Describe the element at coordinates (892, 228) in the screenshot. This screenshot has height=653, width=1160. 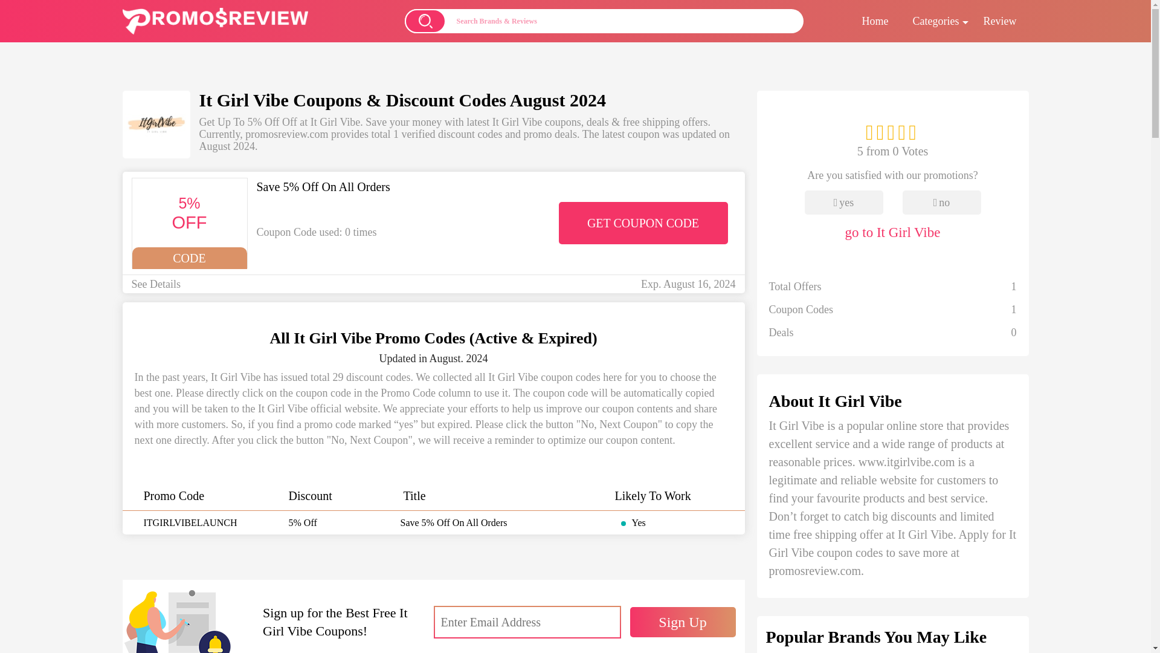
I see `go to It Girl Vibe` at that location.